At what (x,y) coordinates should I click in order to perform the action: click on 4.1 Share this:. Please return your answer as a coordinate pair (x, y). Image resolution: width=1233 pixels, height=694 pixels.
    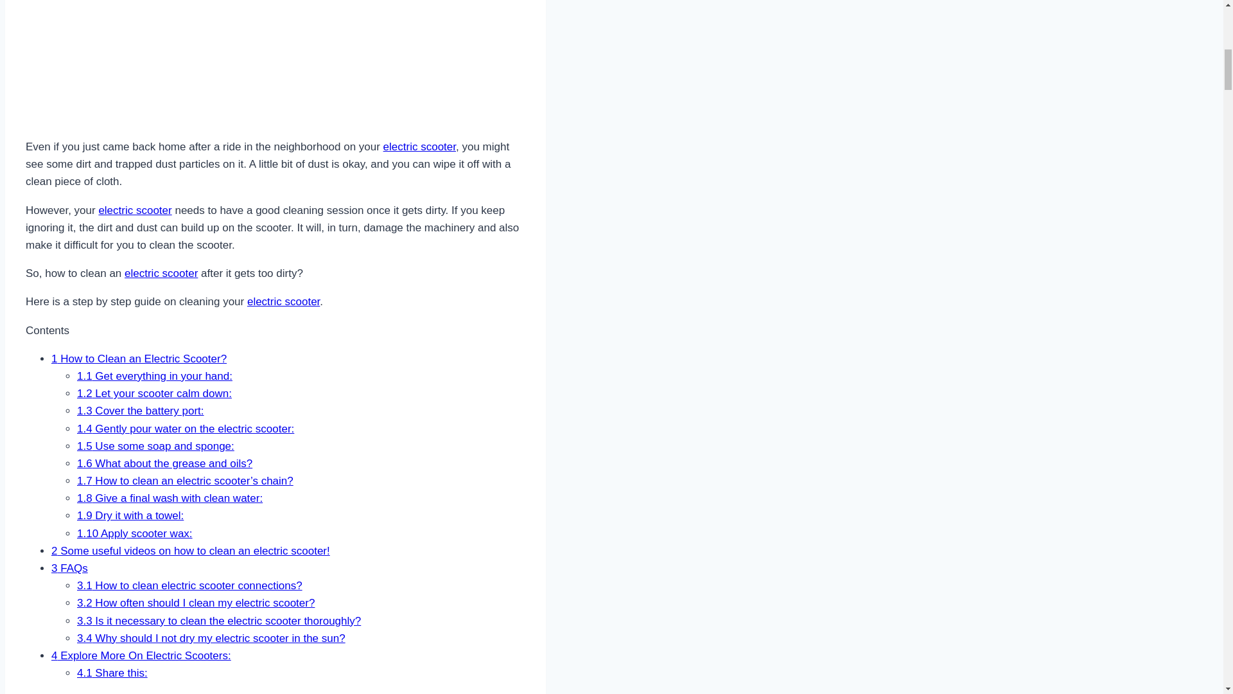
    Looking at the image, I should click on (112, 673).